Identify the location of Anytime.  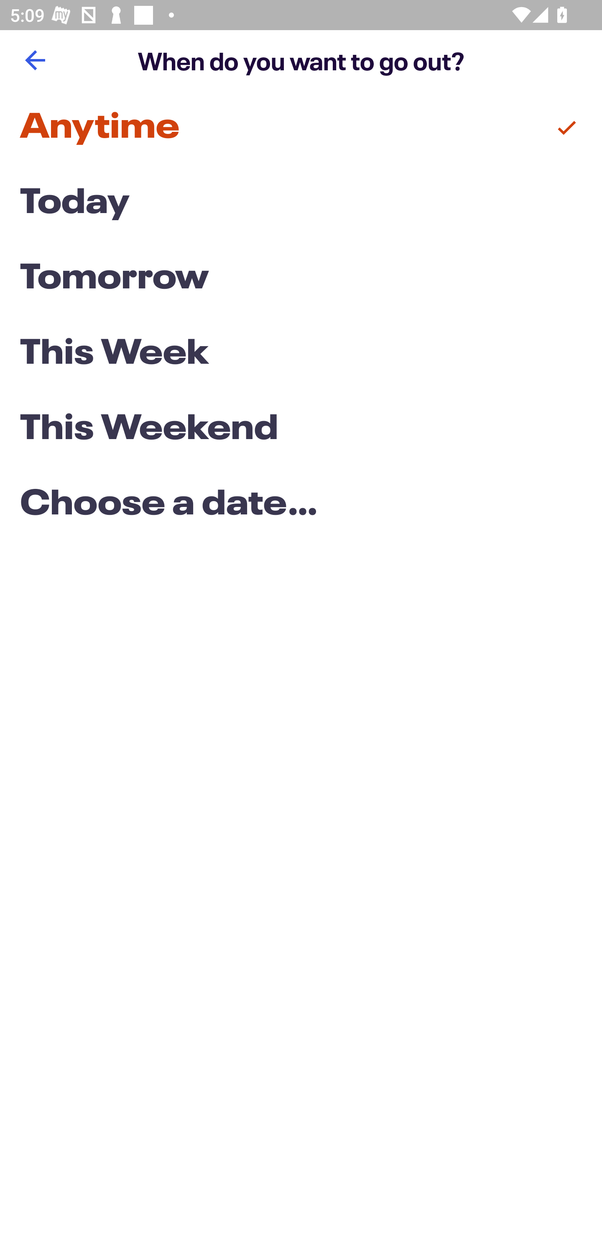
(301, 128).